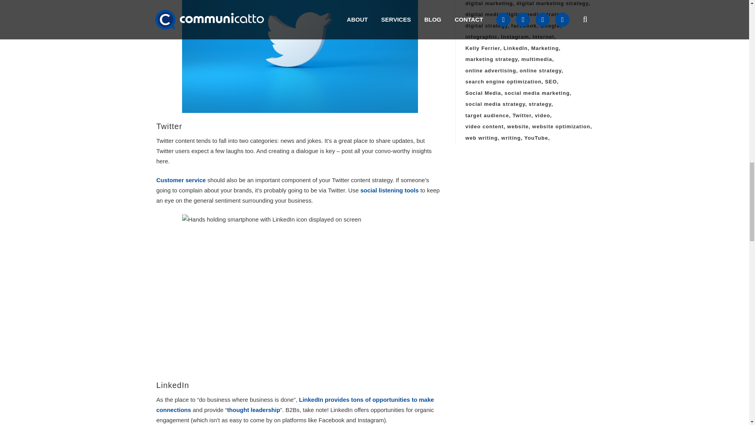 The height and width of the screenshot is (425, 755). What do you see at coordinates (295, 405) in the screenshot?
I see `LinkedIn provides tons of opportunities to make connections` at bounding box center [295, 405].